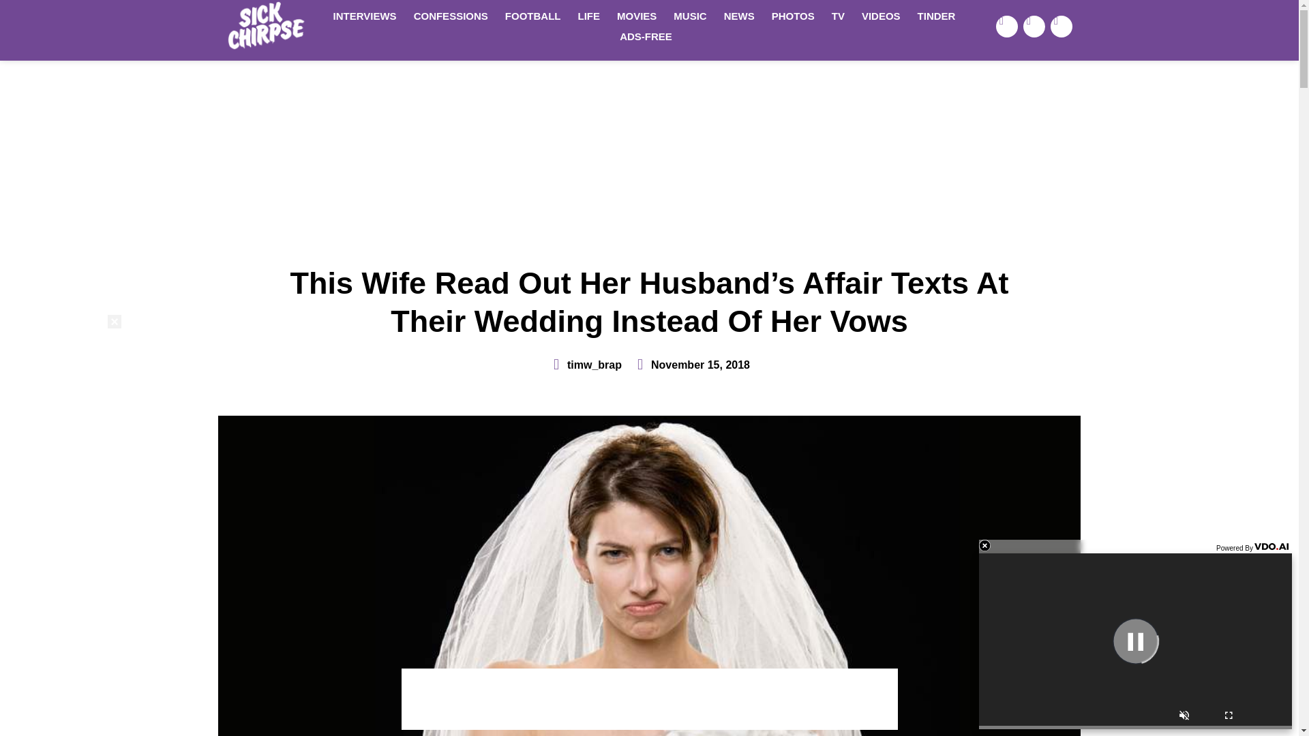 This screenshot has height=736, width=1309. I want to click on VIDEOS, so click(881, 16).